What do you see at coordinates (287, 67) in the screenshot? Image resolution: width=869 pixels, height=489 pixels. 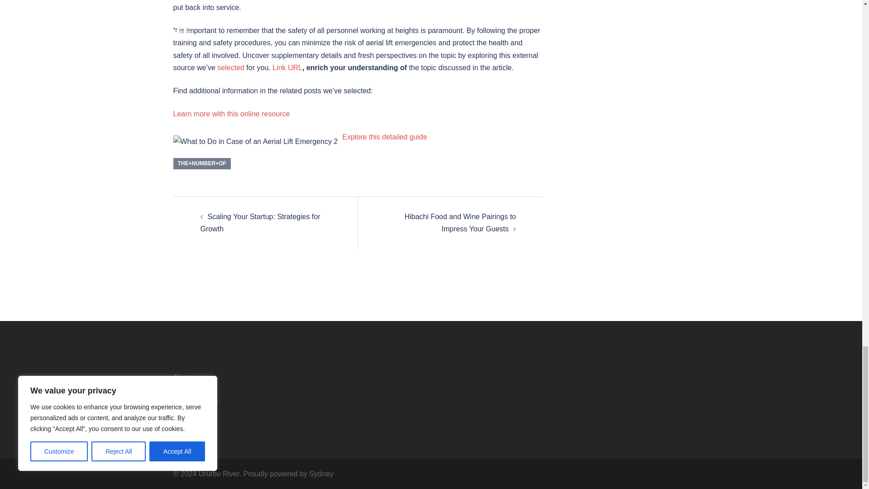 I see `Link URL` at bounding box center [287, 67].